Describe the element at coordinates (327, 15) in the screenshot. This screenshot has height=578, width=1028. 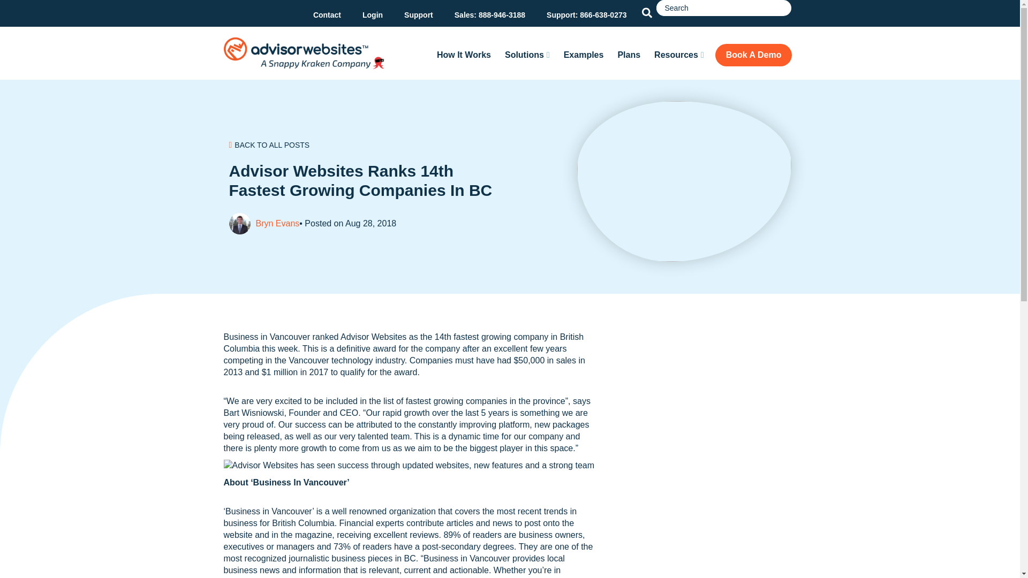
I see `Contact` at that location.